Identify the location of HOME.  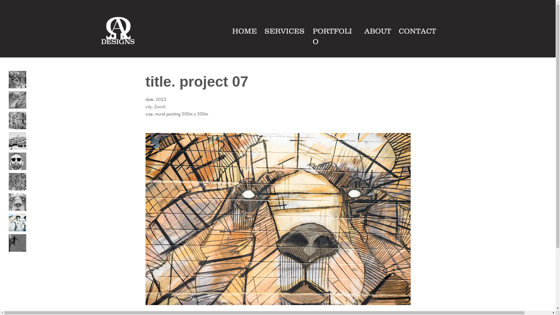
(244, 31).